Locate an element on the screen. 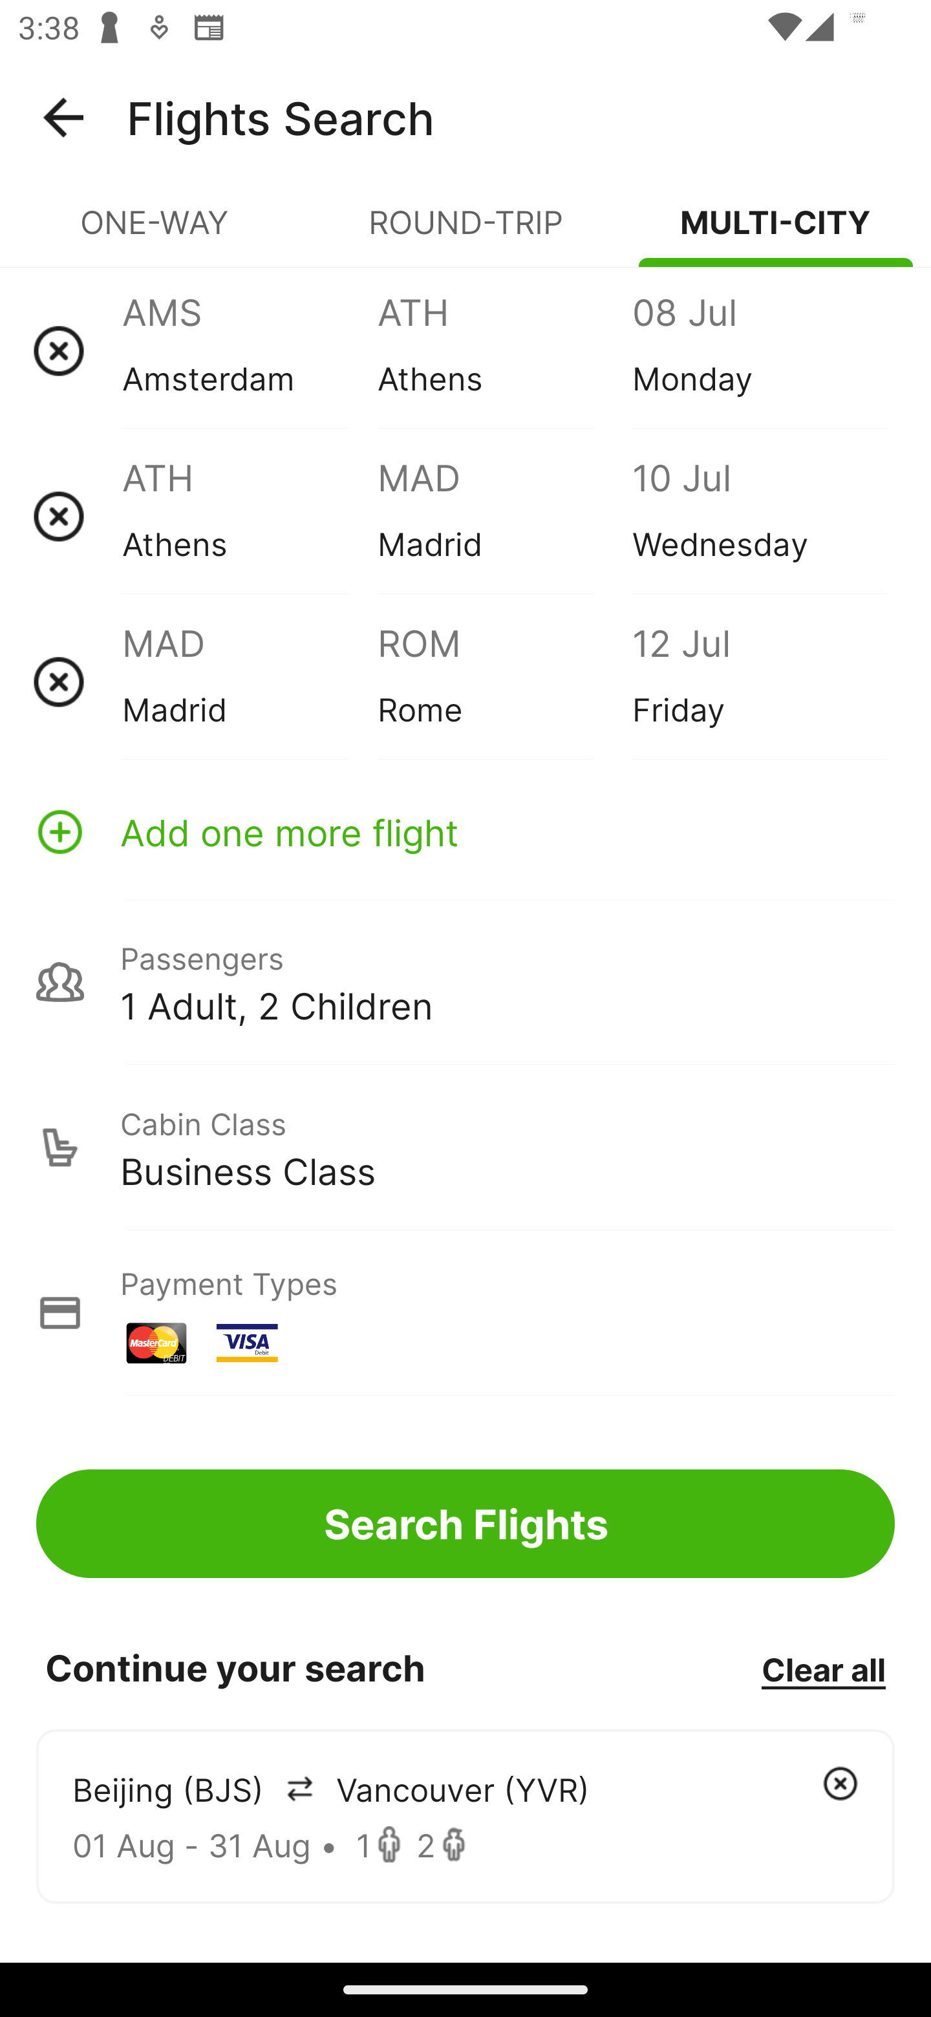 The image size is (931, 2017). Clear all is located at coordinates (823, 1669).